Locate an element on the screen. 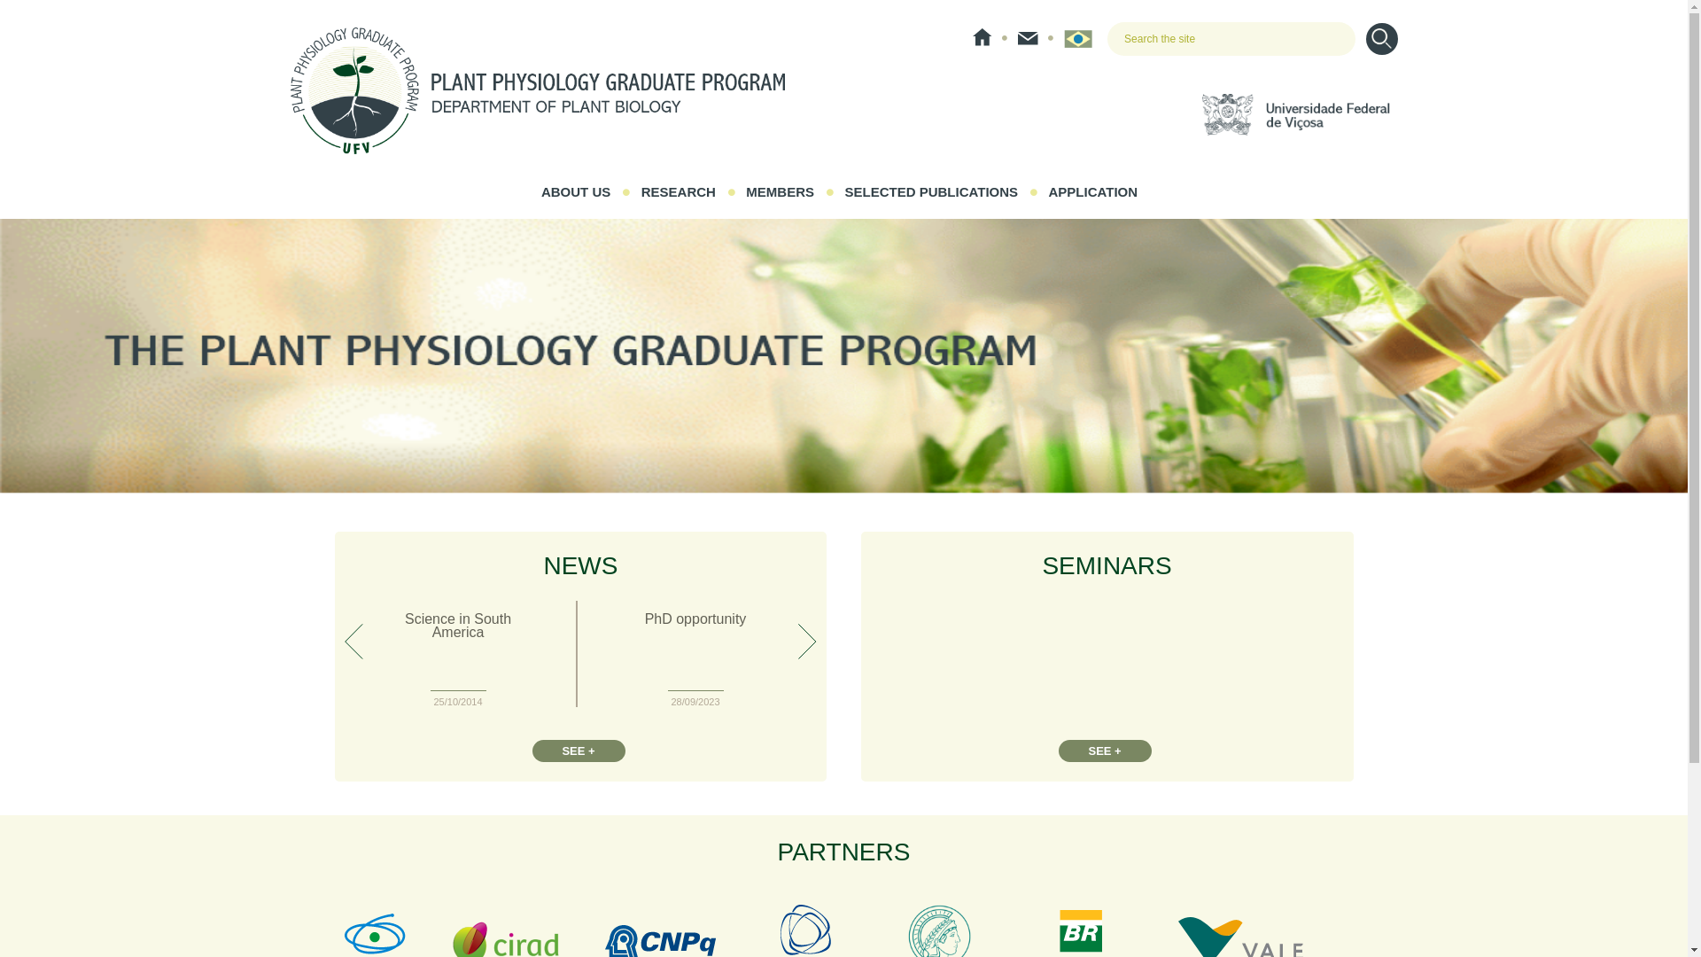  APPLICATION is located at coordinates (1093, 192).